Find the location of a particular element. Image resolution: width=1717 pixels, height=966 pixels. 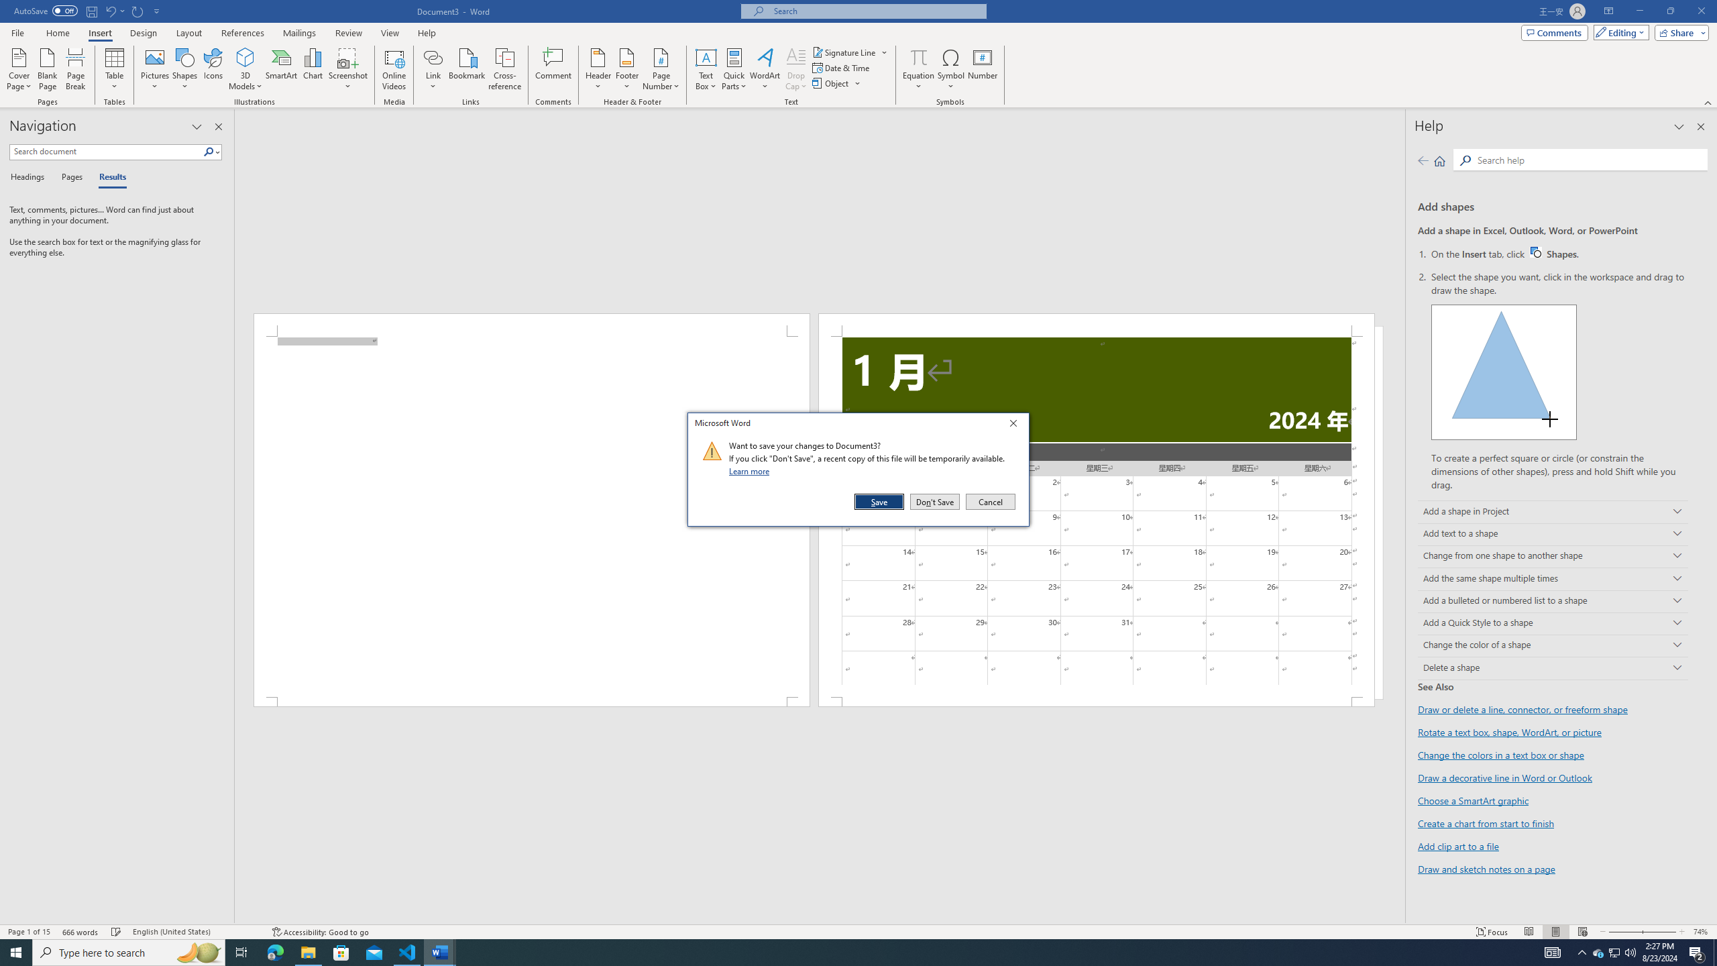

Bookmark... is located at coordinates (468, 69).